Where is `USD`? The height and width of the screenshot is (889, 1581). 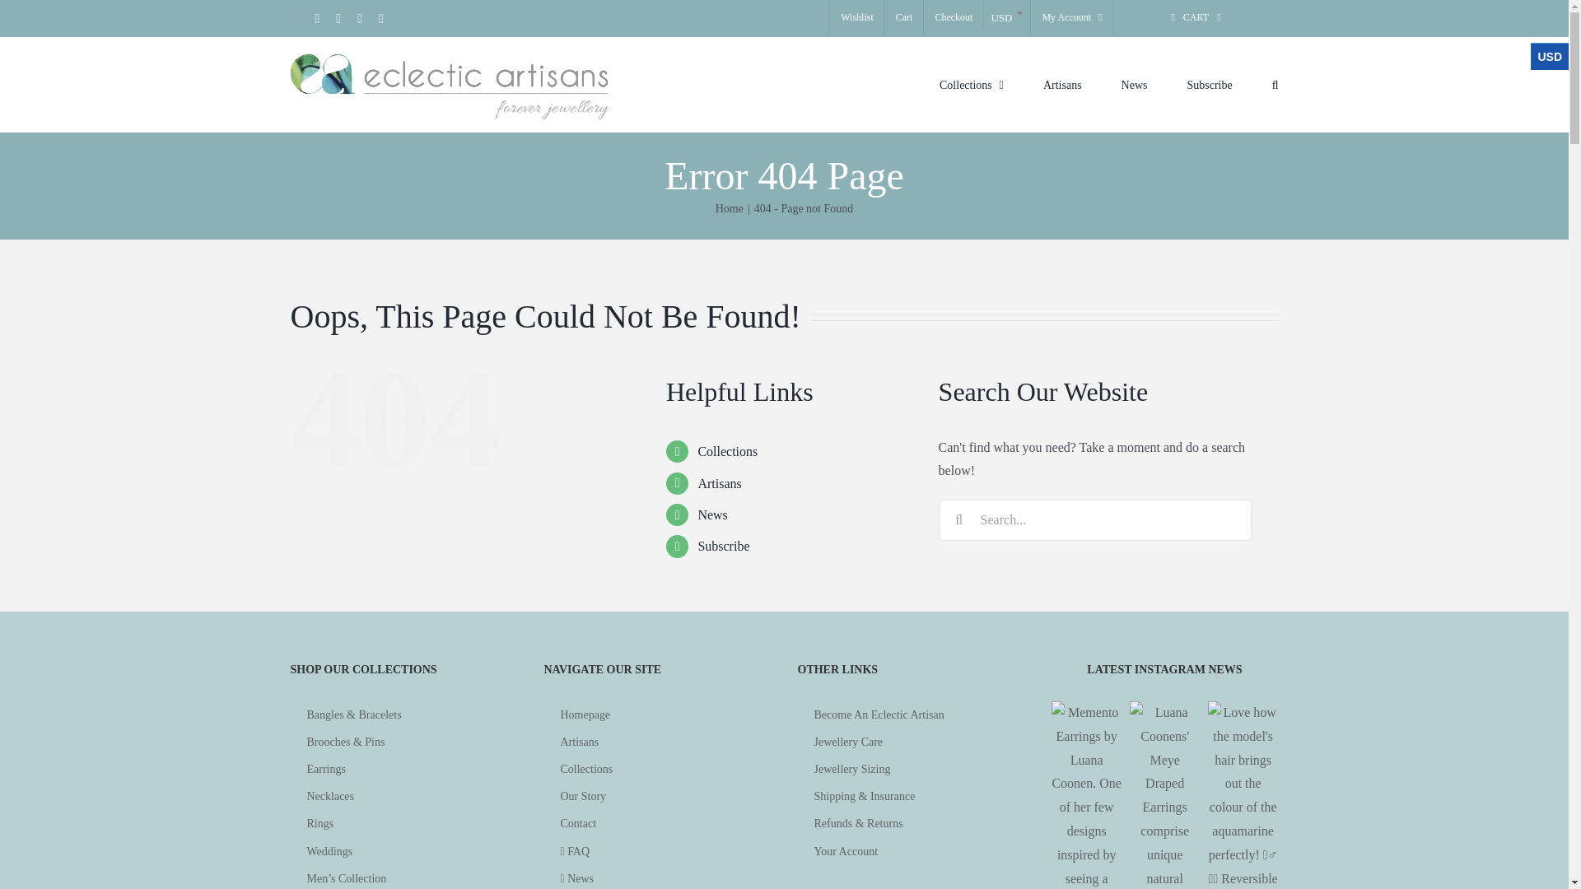 USD is located at coordinates (1006, 13).